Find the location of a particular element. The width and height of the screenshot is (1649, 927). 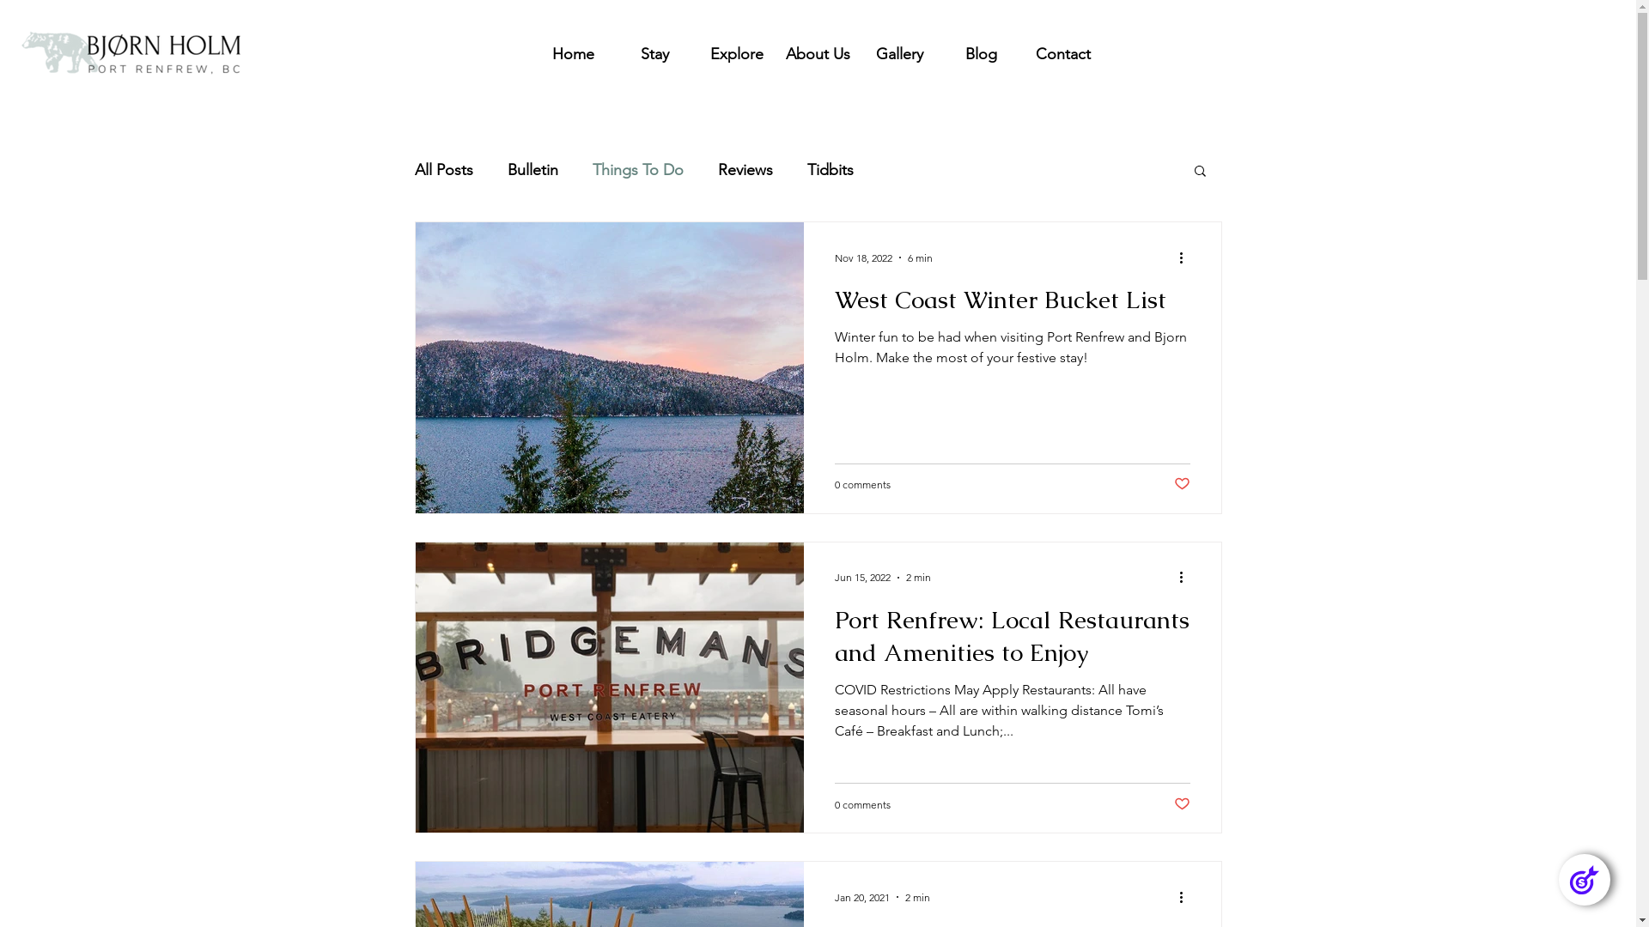

Port Renfrew: Local Restaurants and Amenities to Enjoy is located at coordinates (1013, 641).